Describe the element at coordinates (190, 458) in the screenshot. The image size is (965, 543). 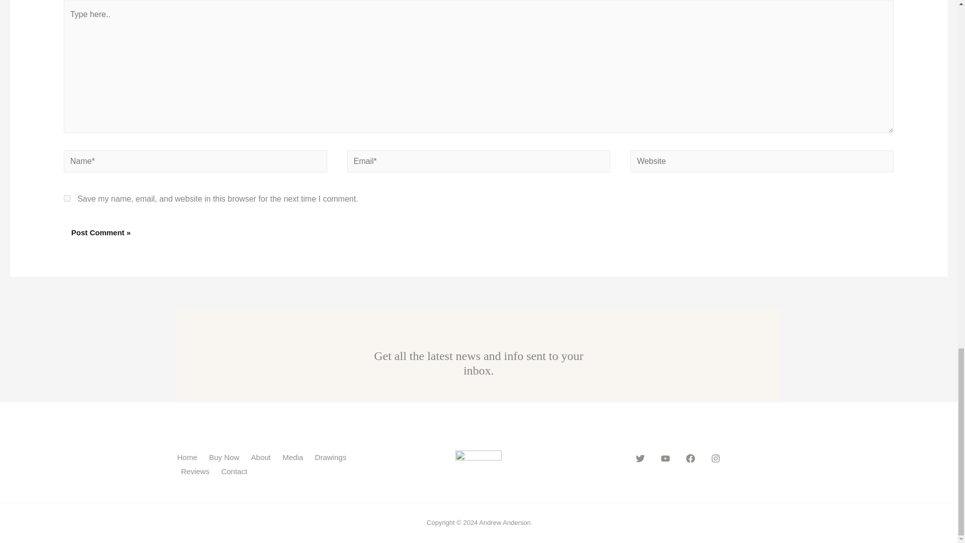
I see `Home` at that location.